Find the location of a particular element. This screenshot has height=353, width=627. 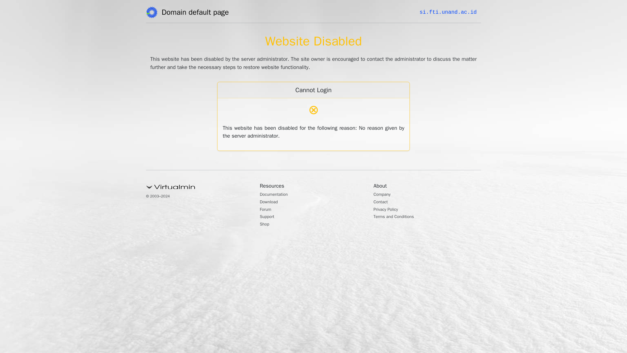

Contact is located at coordinates (382, 203).